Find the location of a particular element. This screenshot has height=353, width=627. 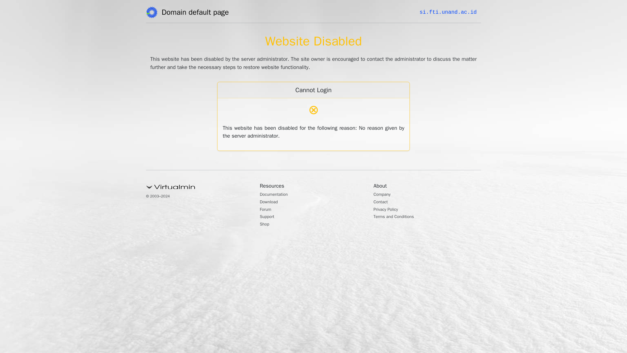

Contact is located at coordinates (382, 203).